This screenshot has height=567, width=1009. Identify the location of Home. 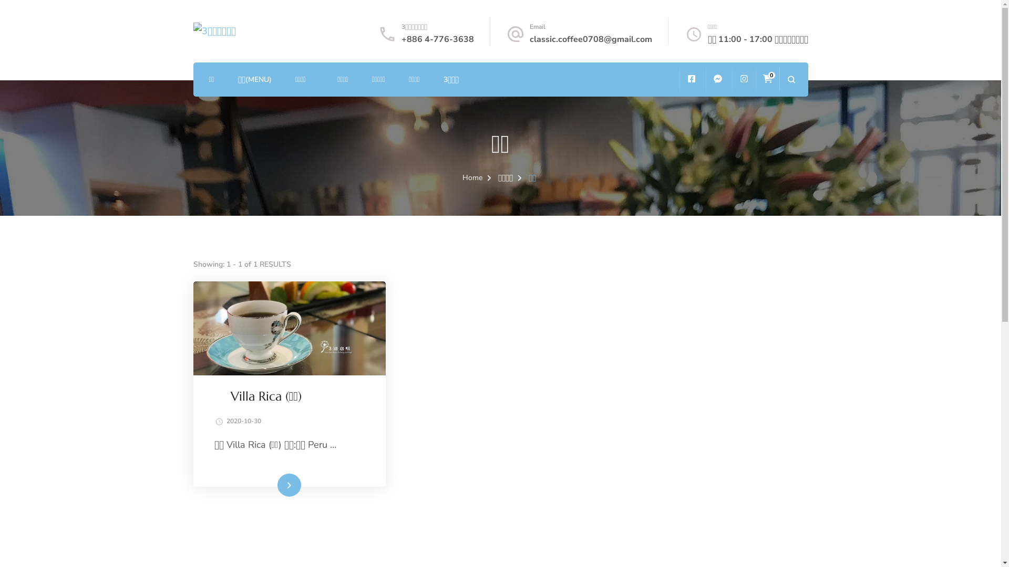
(472, 177).